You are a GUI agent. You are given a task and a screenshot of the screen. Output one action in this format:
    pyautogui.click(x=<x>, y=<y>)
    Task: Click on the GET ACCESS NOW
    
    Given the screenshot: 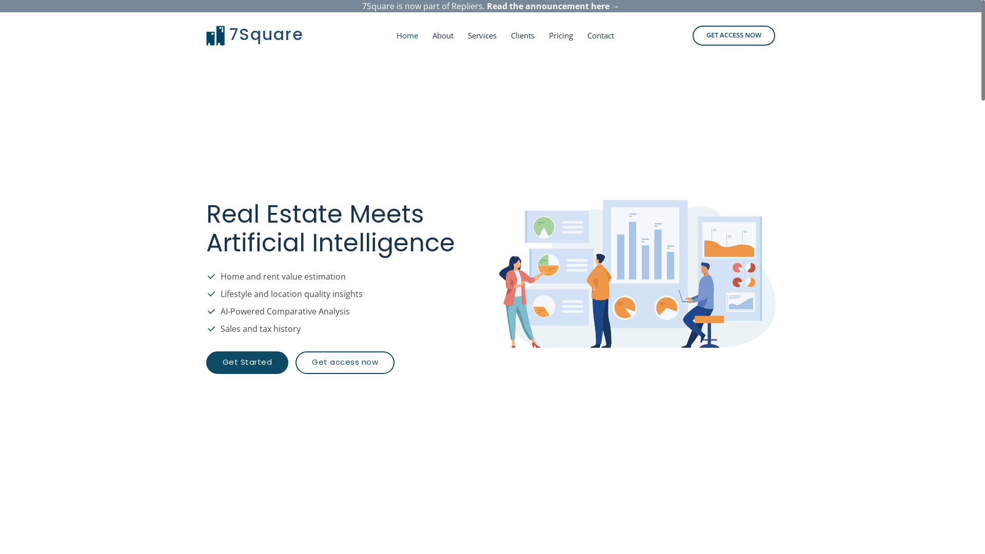 What is the action you would take?
    pyautogui.click(x=734, y=36)
    